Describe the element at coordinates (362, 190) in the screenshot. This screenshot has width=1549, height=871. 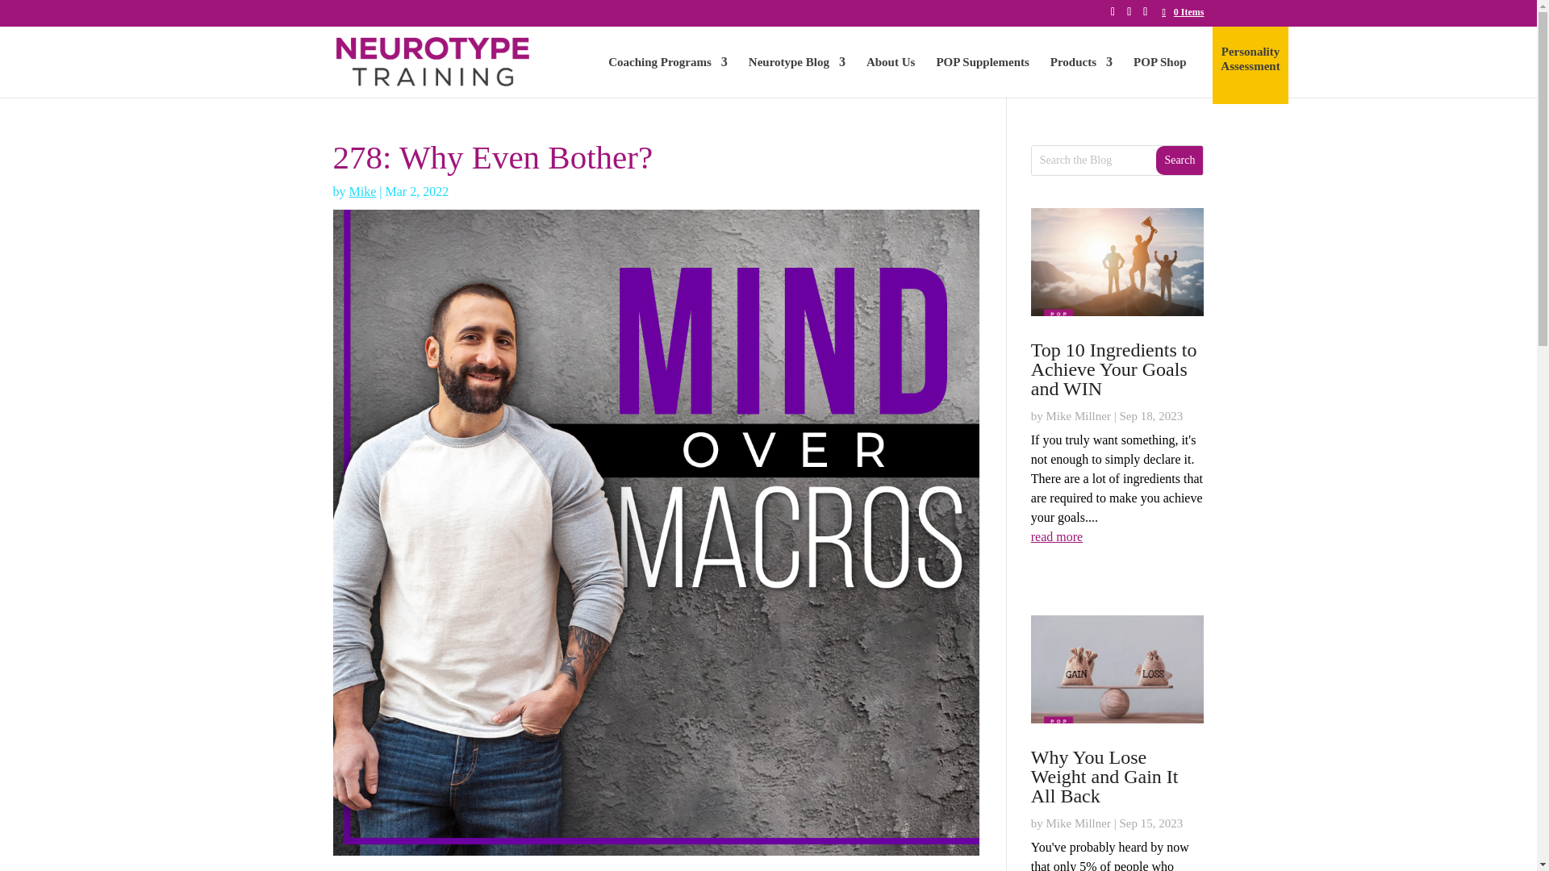
I see `Mike` at that location.